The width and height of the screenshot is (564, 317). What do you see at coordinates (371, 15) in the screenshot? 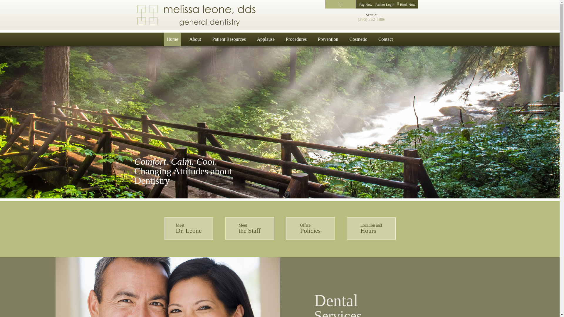
I see `Seattle:` at bounding box center [371, 15].